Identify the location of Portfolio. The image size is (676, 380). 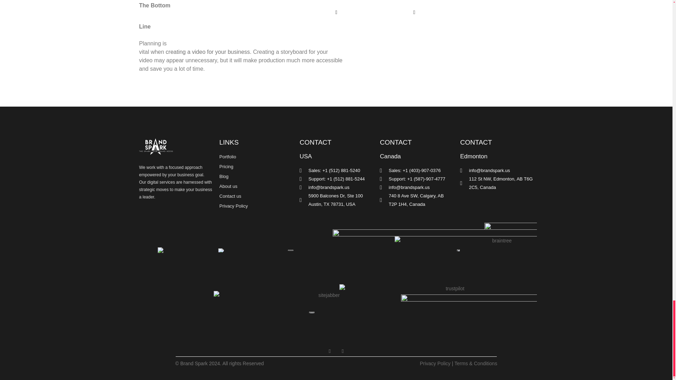
(256, 157).